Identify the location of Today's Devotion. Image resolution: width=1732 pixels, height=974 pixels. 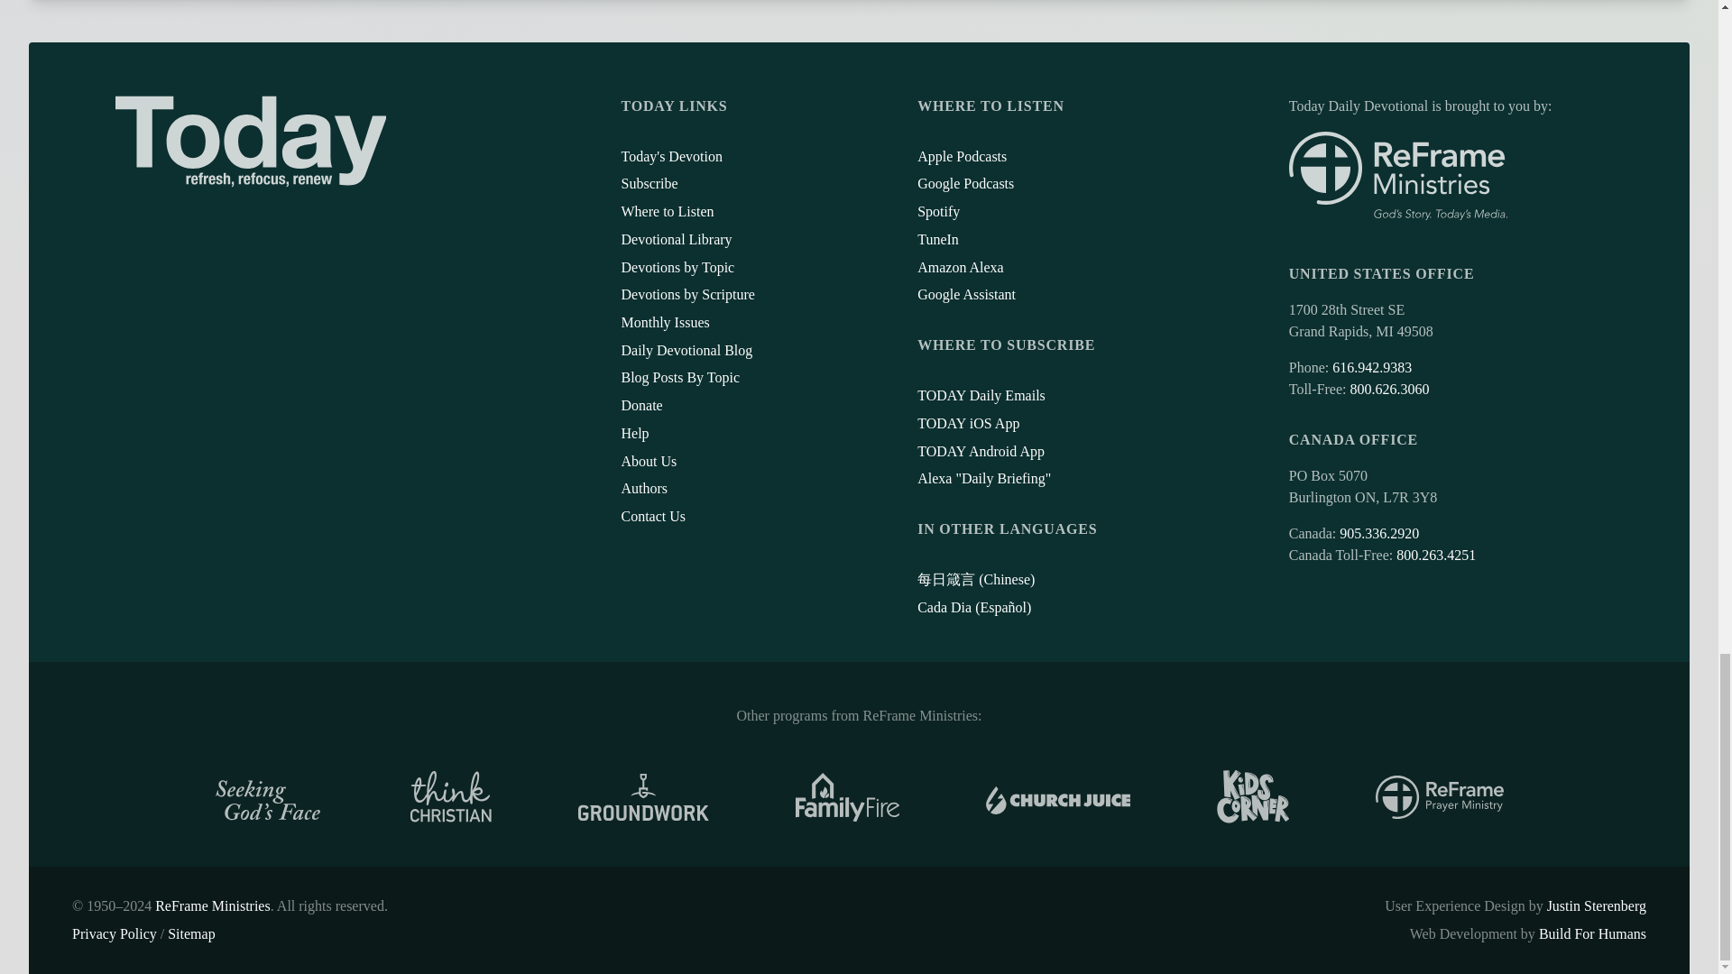
(671, 157).